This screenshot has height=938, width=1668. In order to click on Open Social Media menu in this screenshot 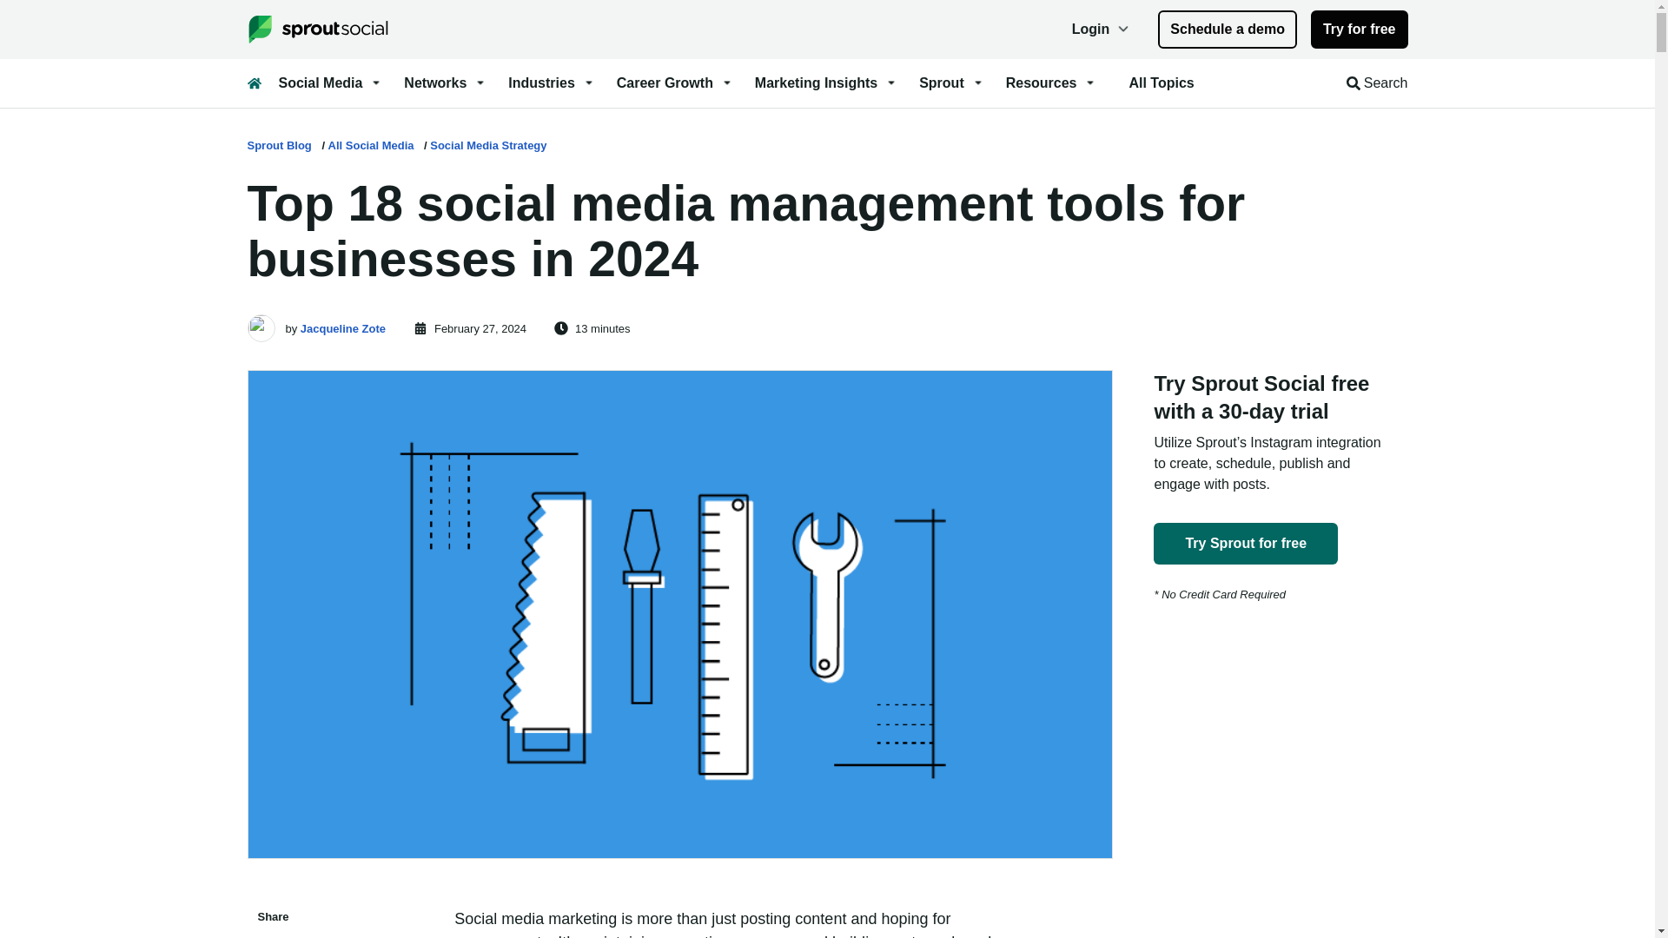, I will do `click(330, 83)`.